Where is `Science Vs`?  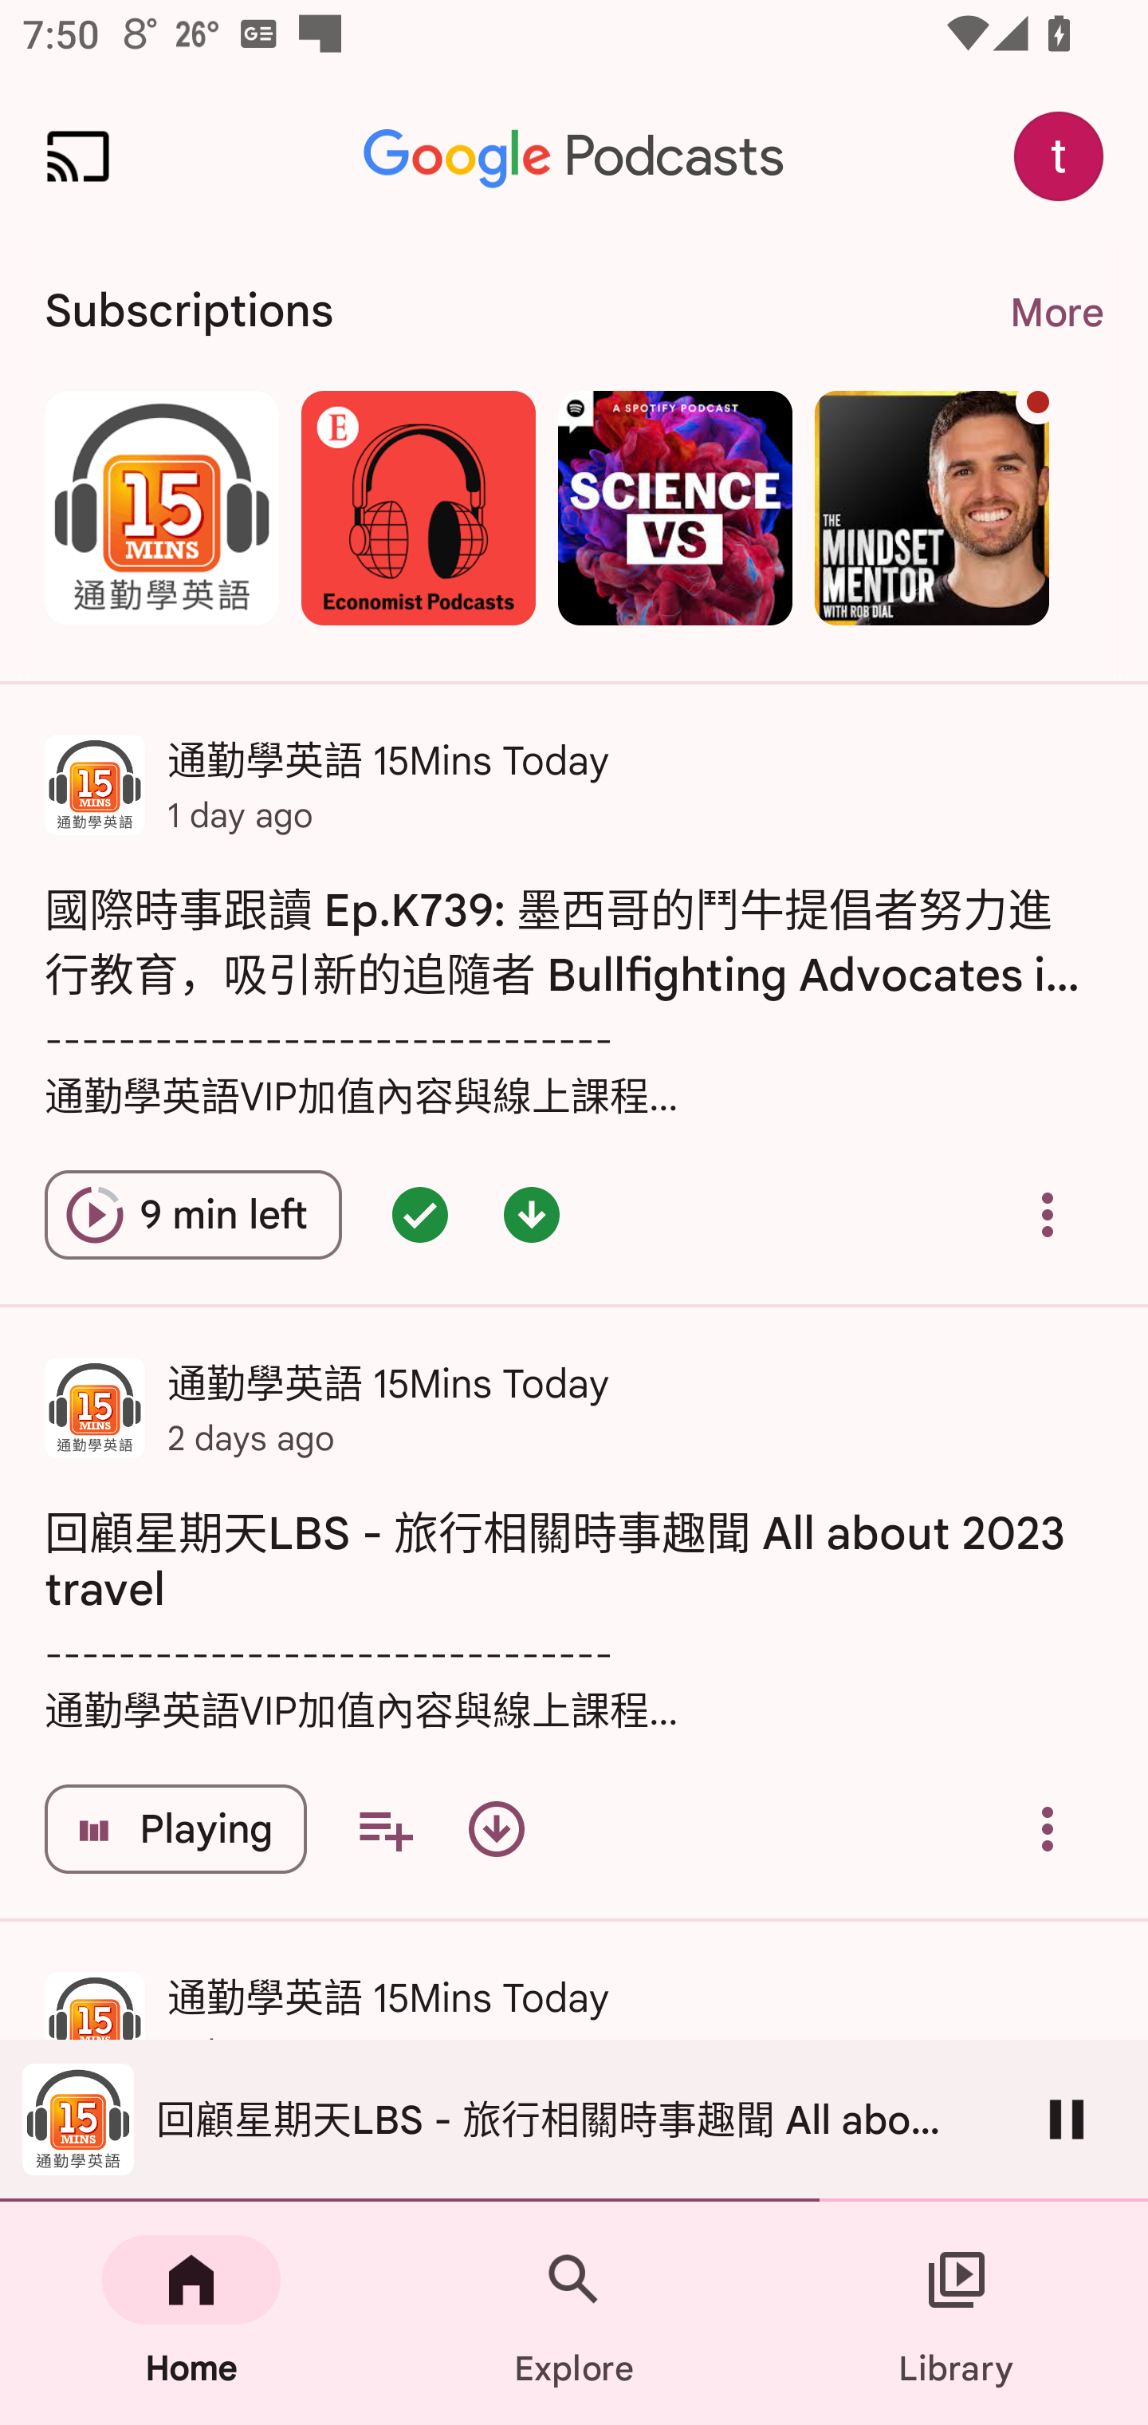
Science Vs is located at coordinates (674, 507).